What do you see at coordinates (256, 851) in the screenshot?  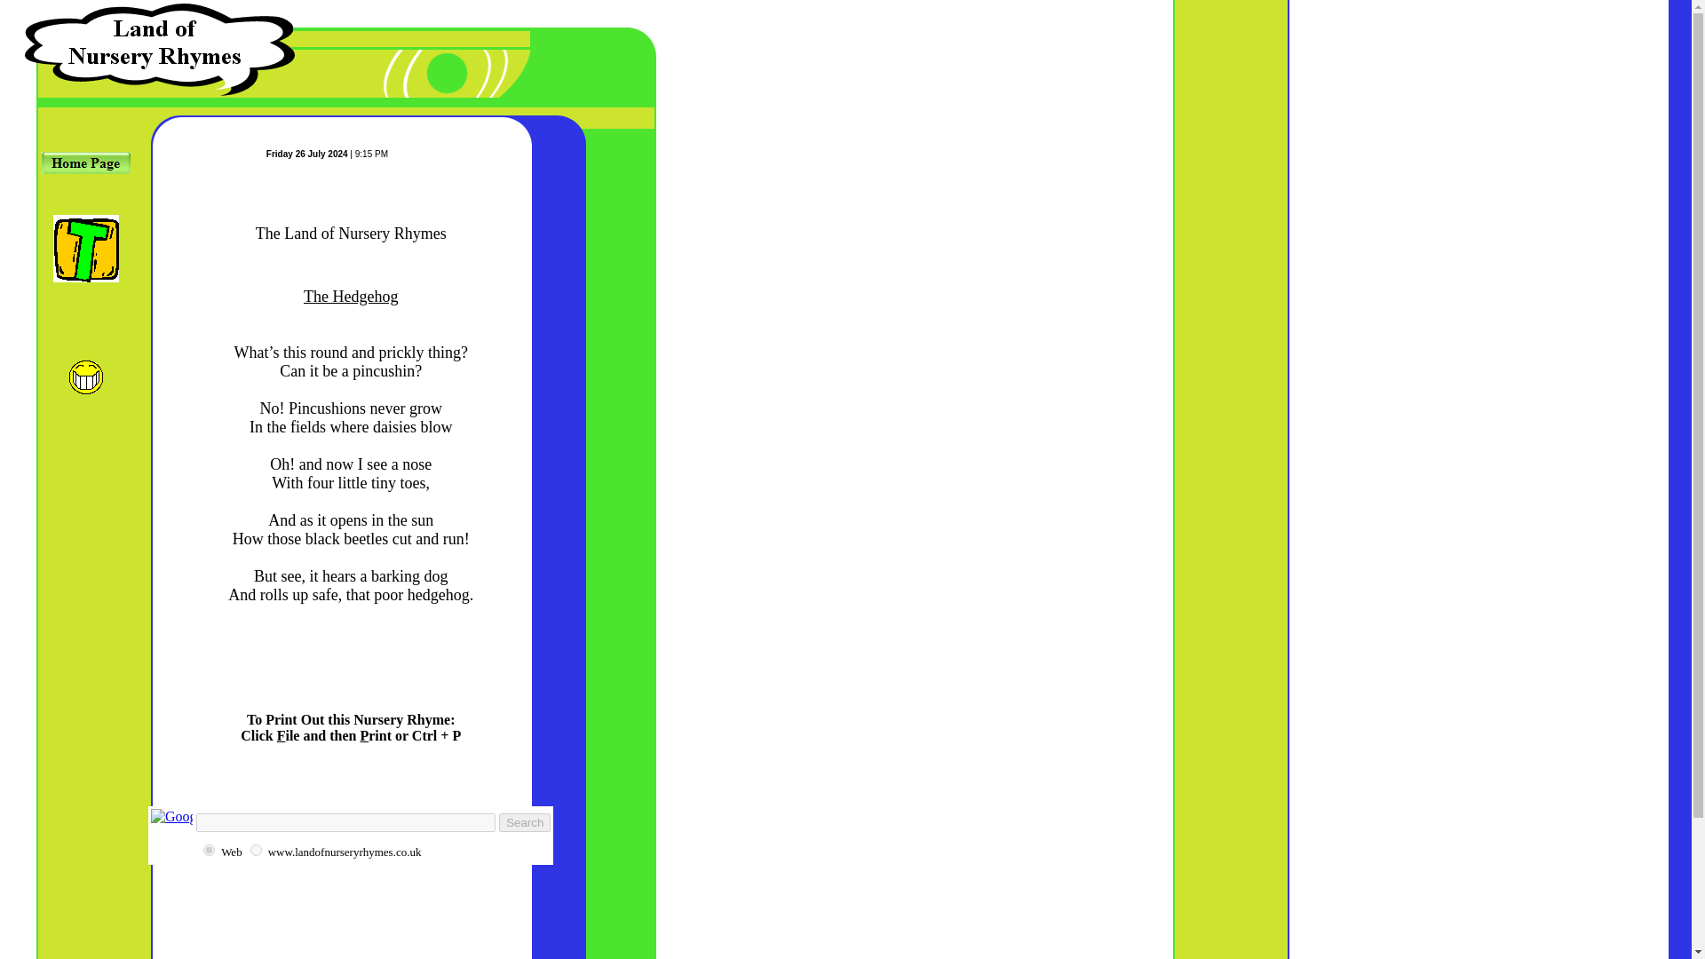 I see `www.landofnurseryrhymes.co.uk` at bounding box center [256, 851].